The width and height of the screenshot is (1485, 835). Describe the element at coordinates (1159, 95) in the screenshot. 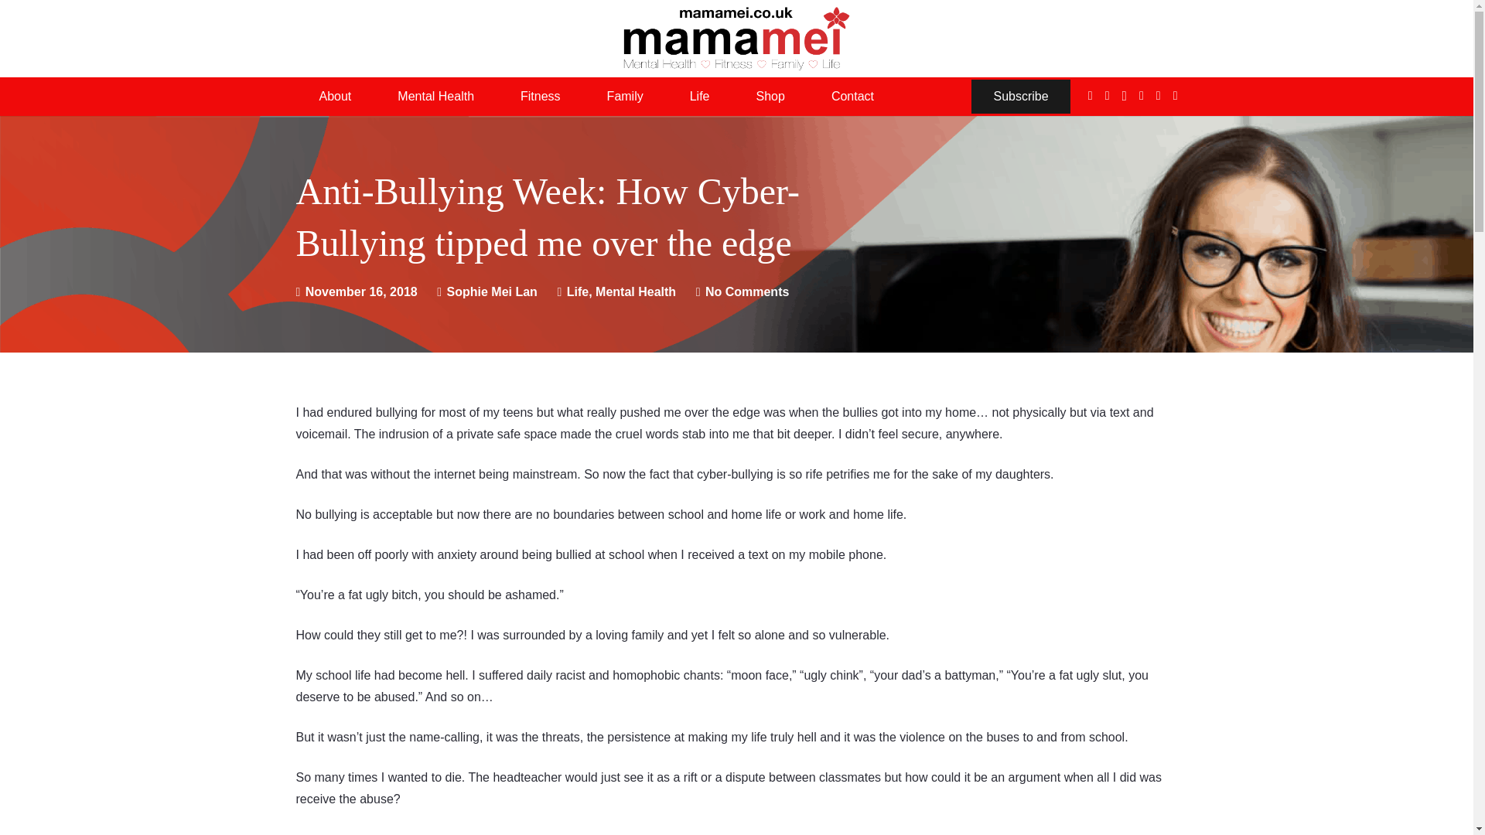

I see `YouTube` at that location.